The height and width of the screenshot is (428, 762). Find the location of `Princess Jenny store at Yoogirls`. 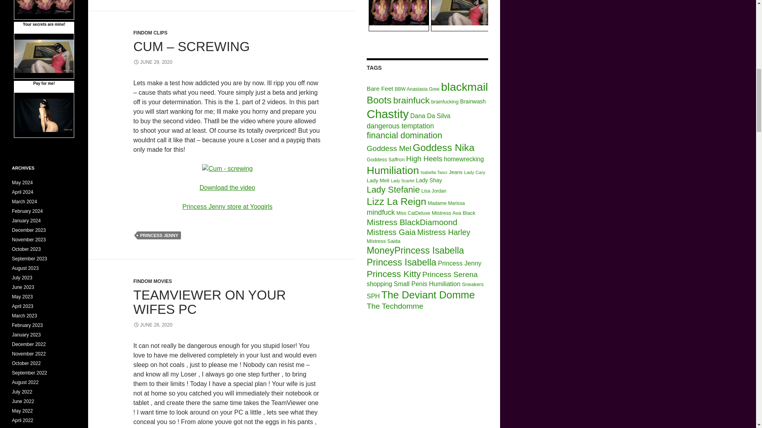

Princess Jenny store at Yoogirls is located at coordinates (228, 207).